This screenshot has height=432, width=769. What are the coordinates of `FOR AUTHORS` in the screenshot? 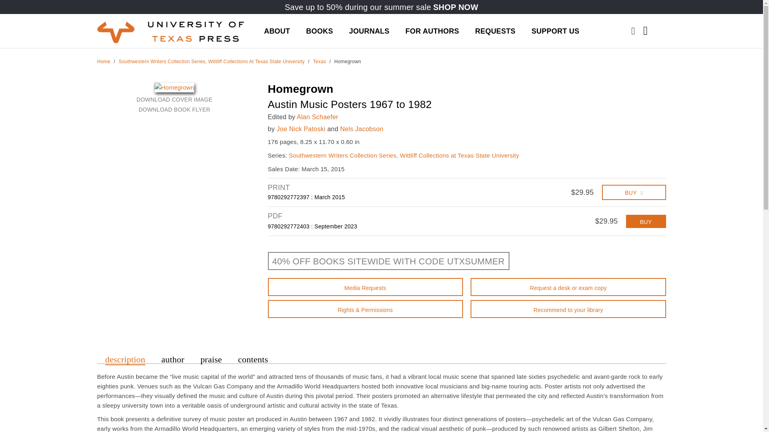 It's located at (432, 30).